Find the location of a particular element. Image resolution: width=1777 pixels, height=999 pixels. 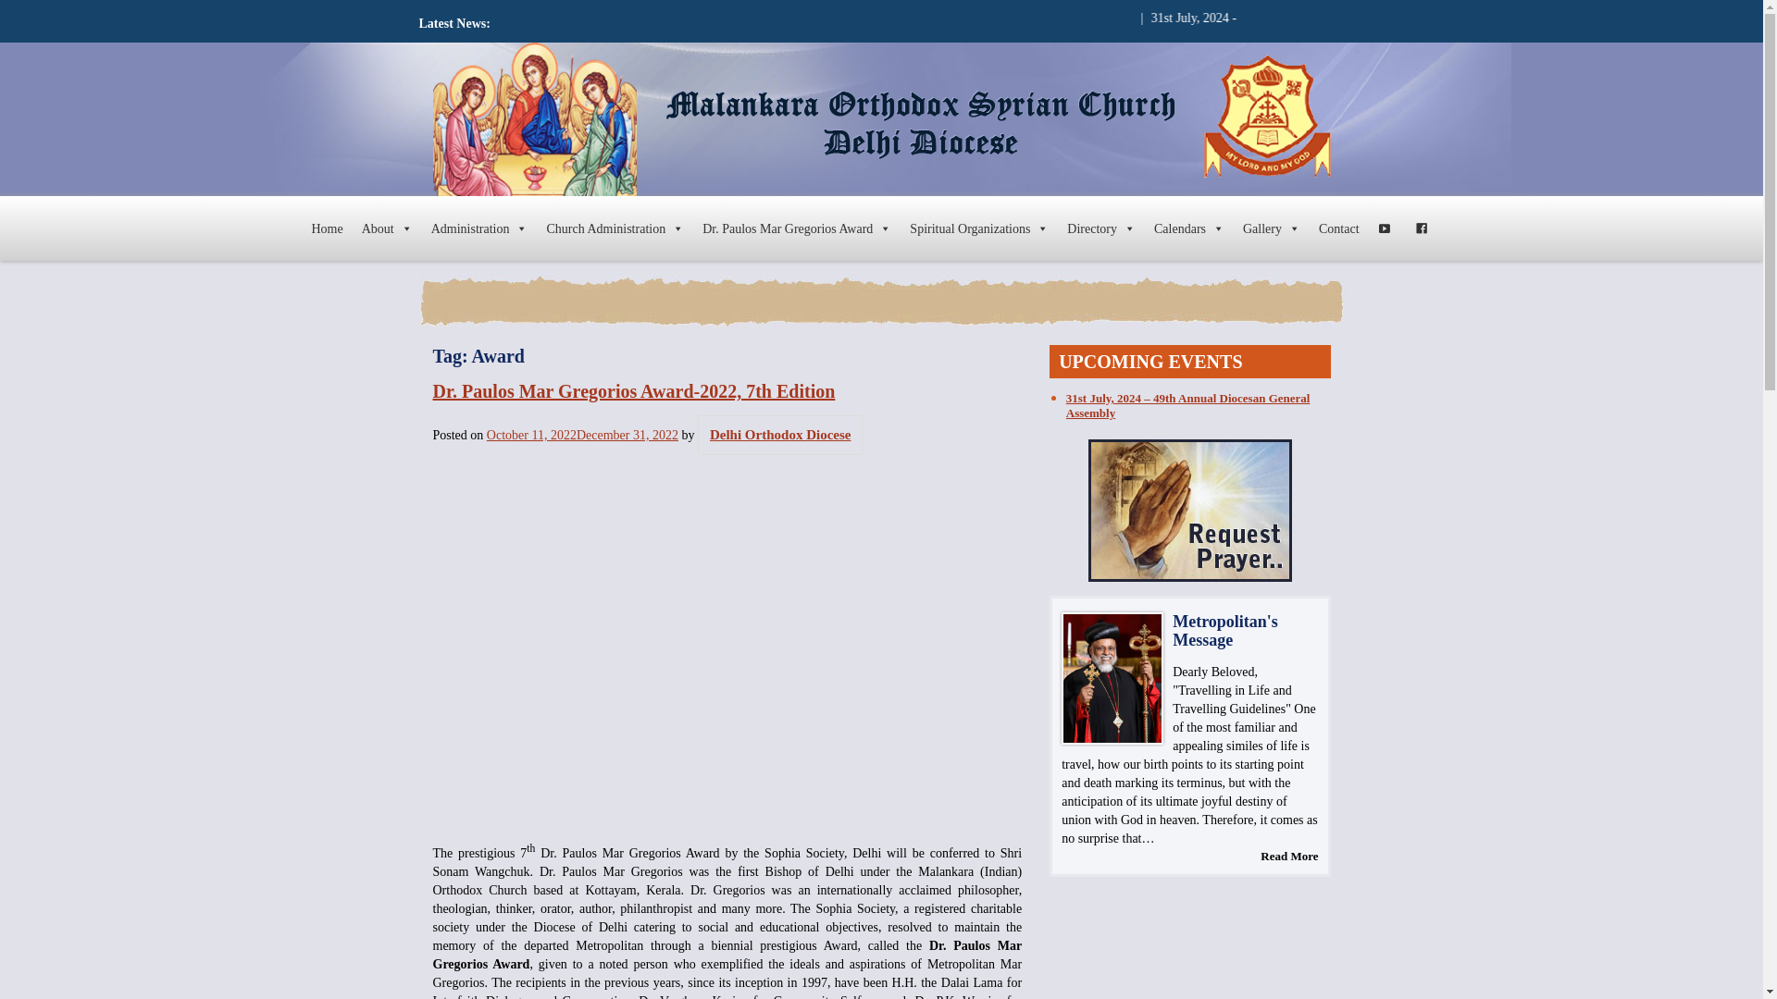

Calendars is located at coordinates (1188, 228).